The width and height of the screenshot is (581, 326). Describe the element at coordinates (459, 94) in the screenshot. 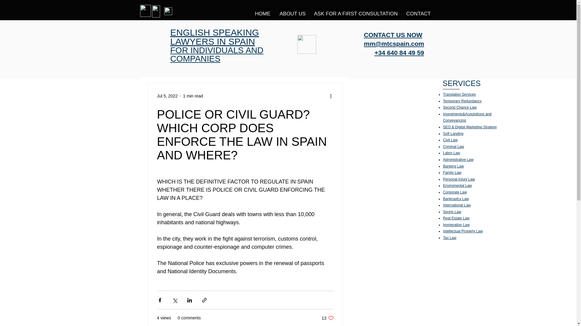

I see `Translation Services` at that location.